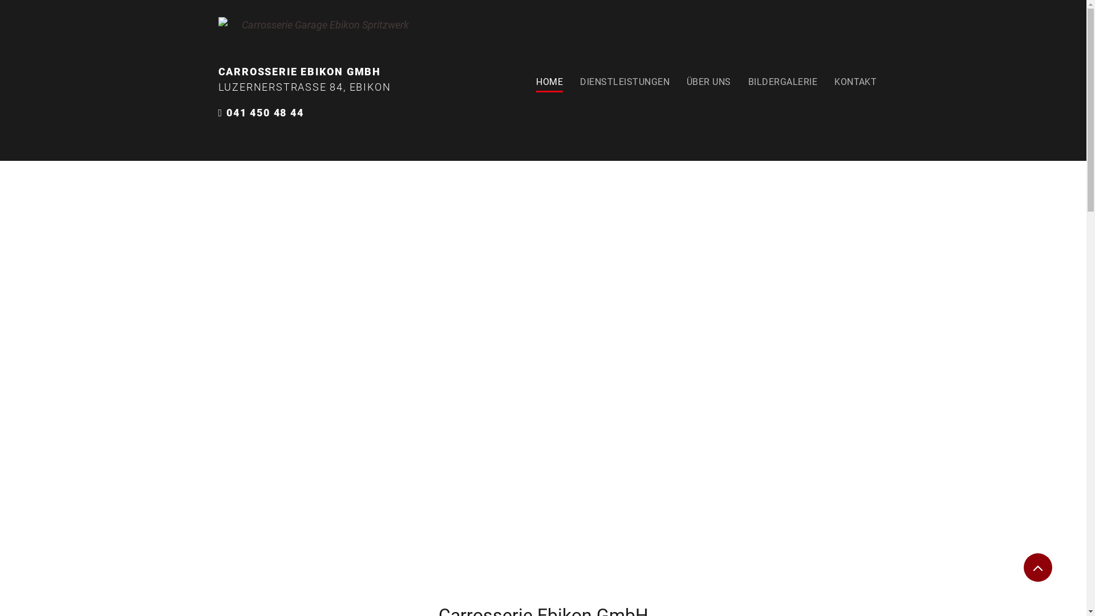 This screenshot has height=616, width=1095. I want to click on CARROSSERIE EBIKON GMBH, so click(299, 72).